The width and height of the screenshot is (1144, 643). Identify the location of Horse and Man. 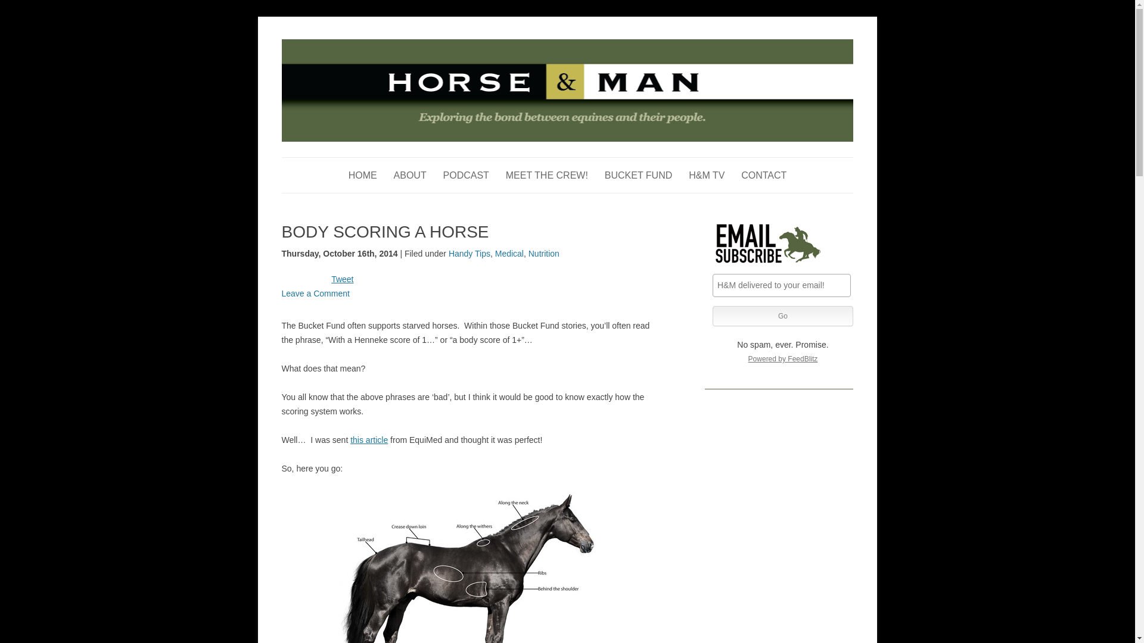
(337, 45).